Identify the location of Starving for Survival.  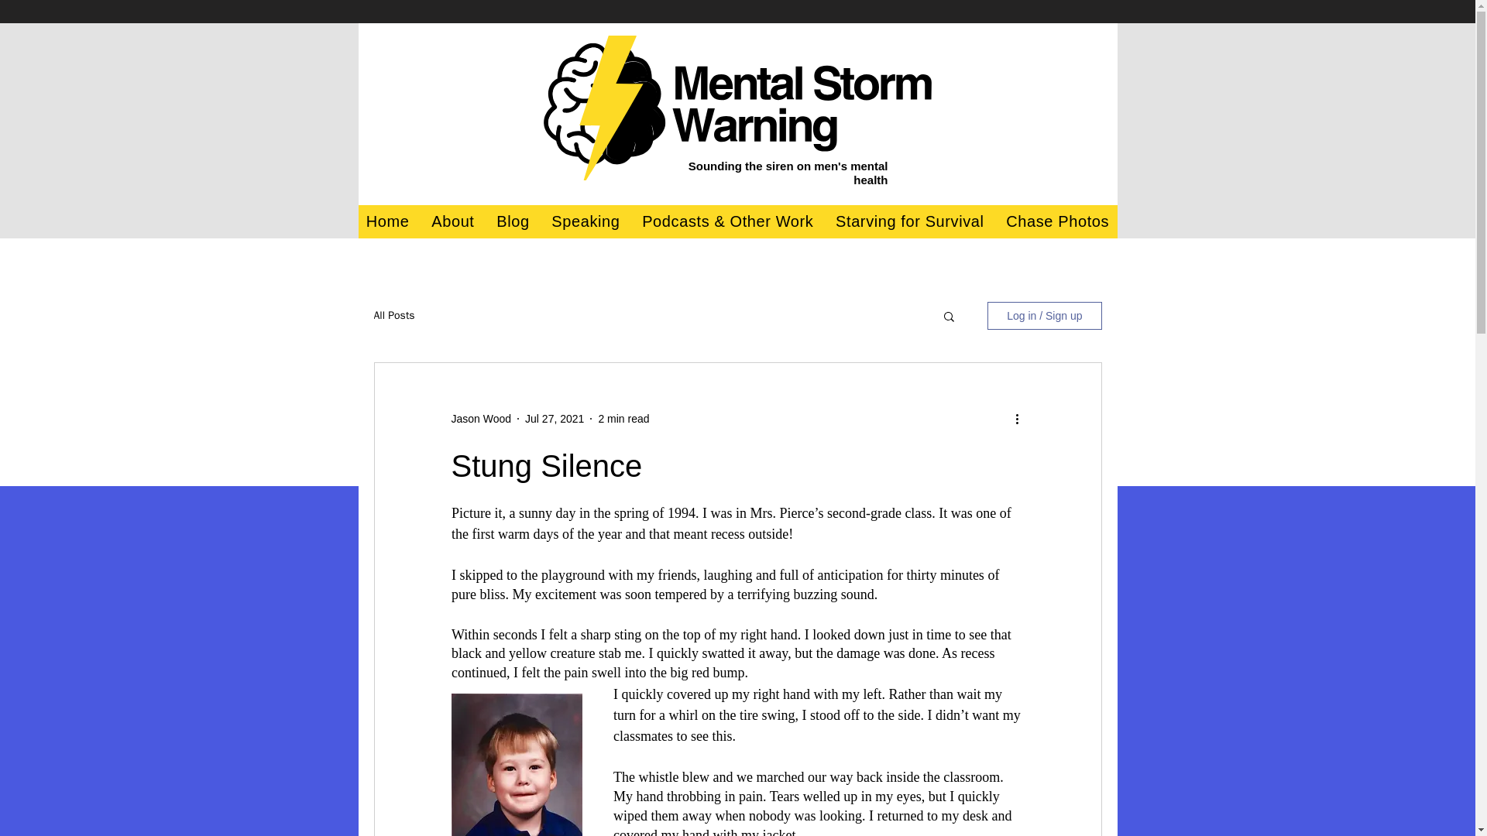
(909, 221).